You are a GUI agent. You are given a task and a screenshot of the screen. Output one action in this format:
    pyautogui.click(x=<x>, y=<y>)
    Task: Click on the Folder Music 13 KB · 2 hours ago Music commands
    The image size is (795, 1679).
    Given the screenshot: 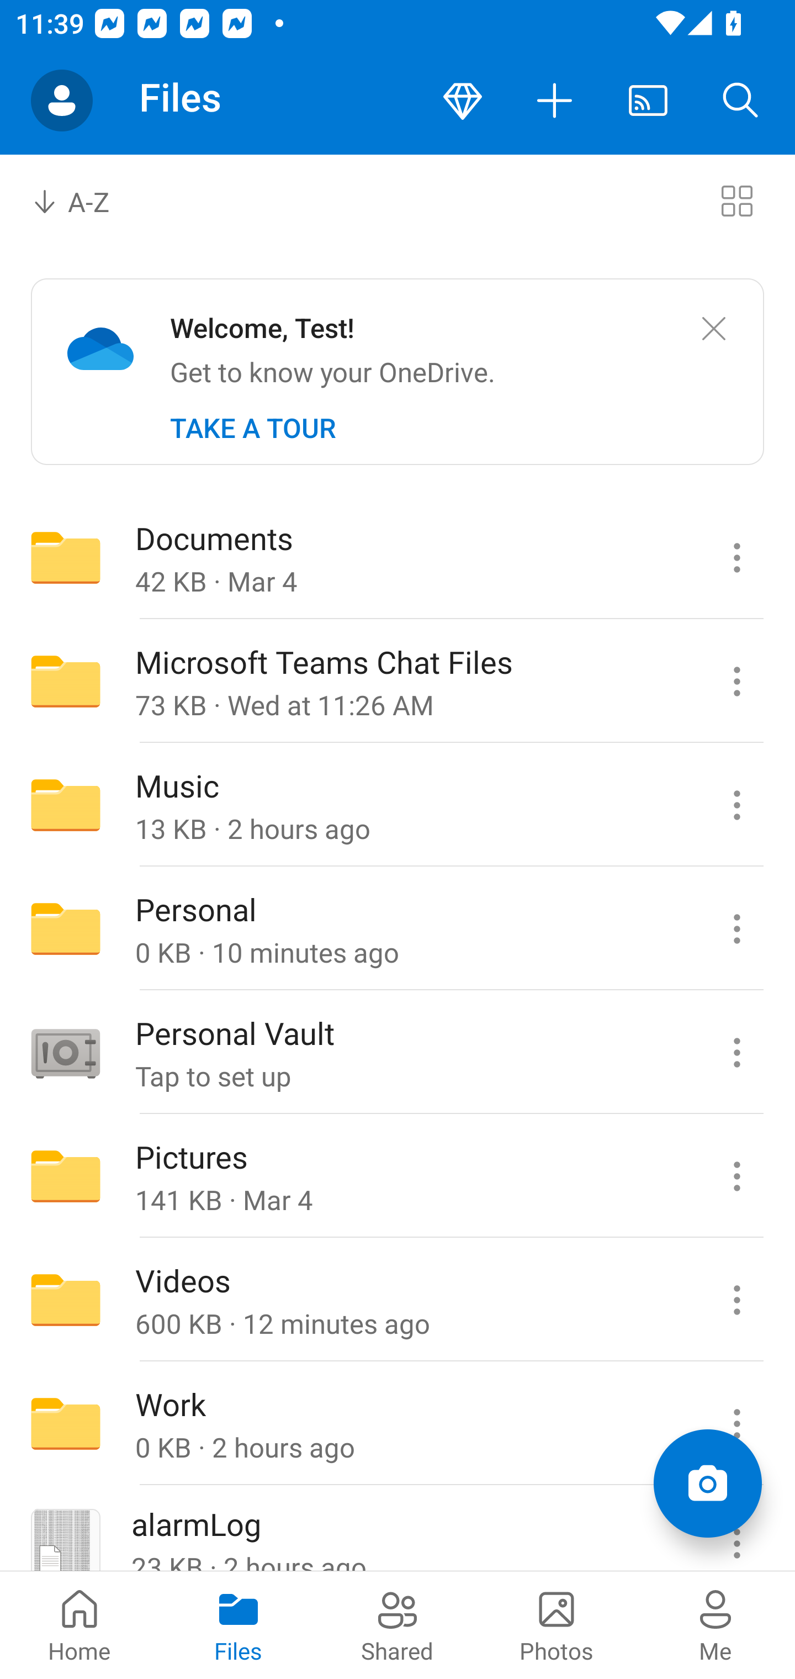 What is the action you would take?
    pyautogui.click(x=397, y=805)
    